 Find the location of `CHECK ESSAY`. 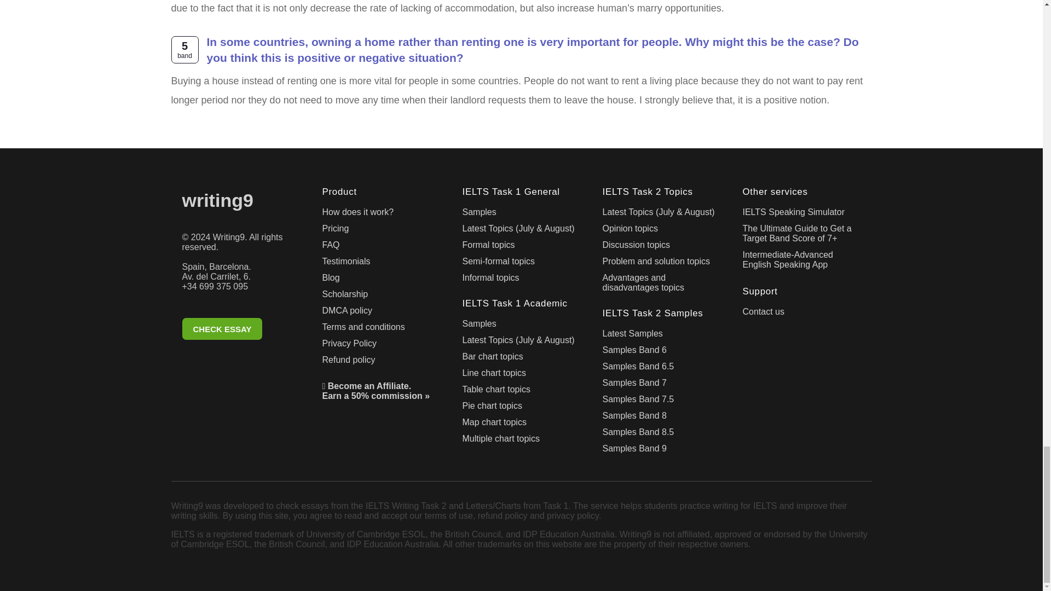

CHECK ESSAY is located at coordinates (241, 331).